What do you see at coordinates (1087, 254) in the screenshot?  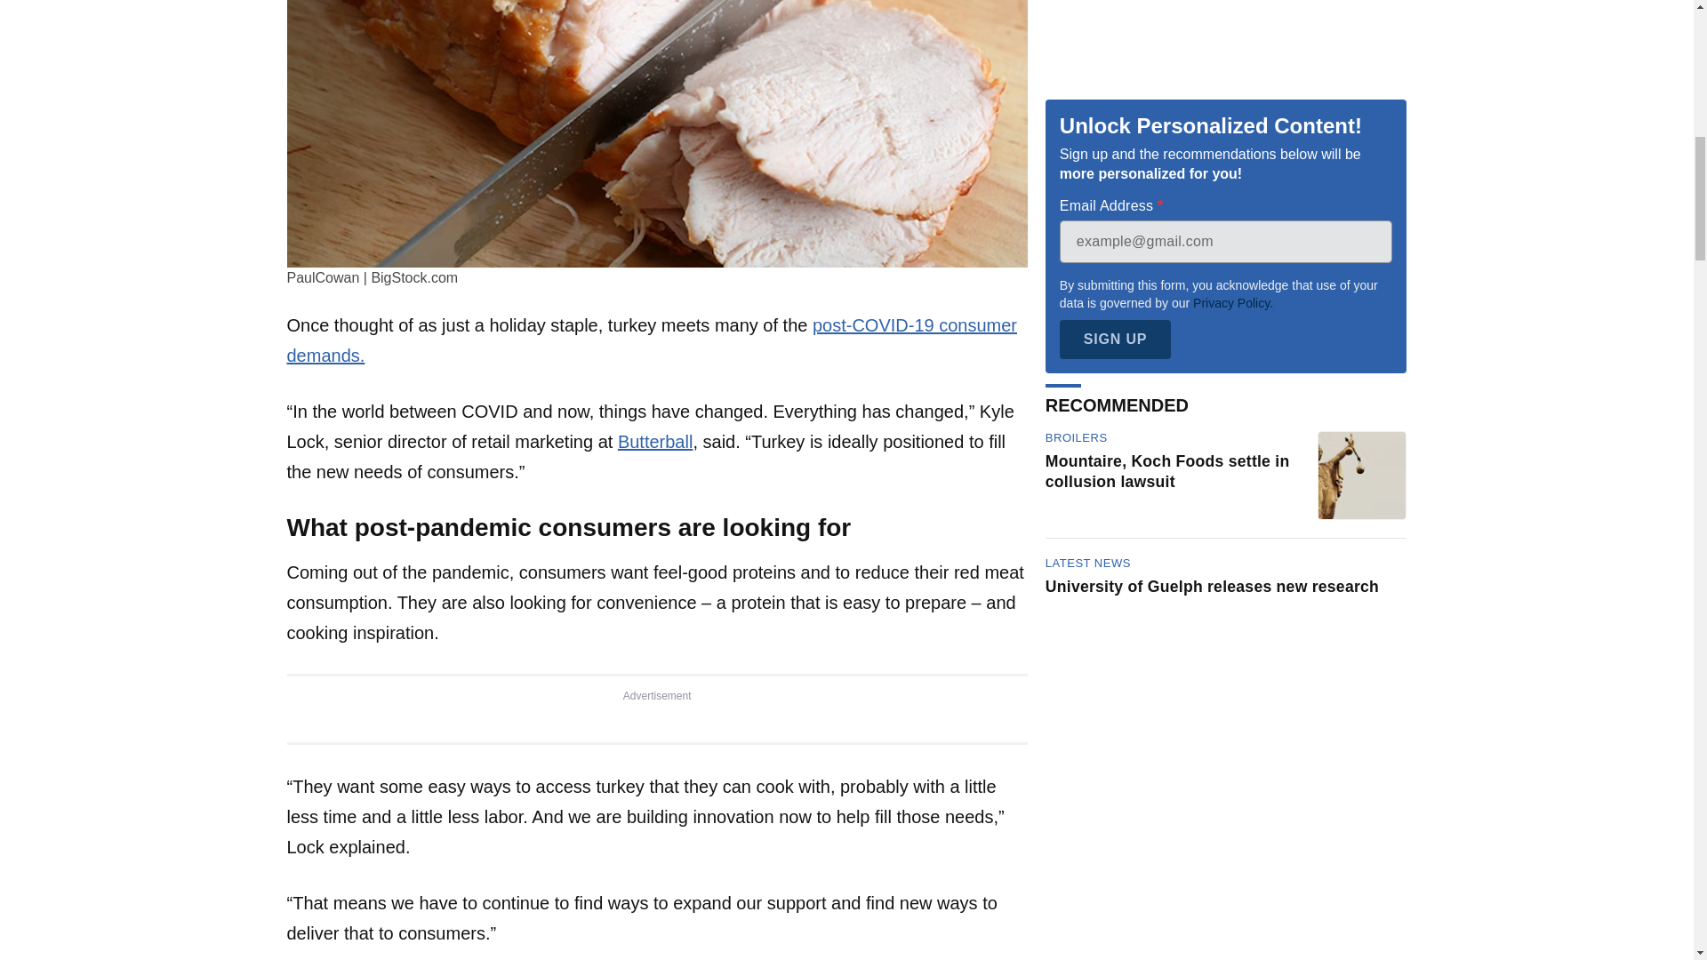 I see `Latest News` at bounding box center [1087, 254].